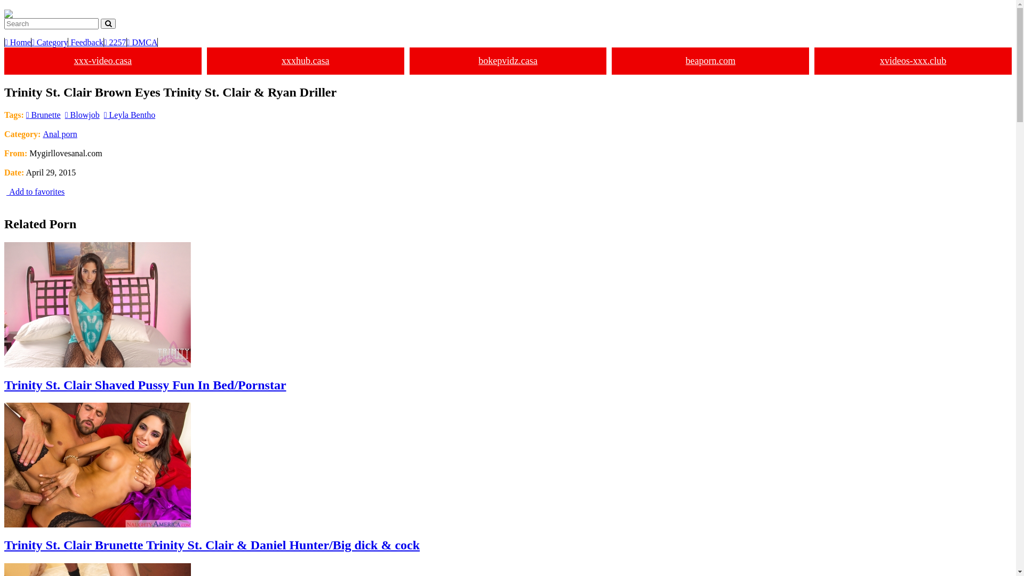 The width and height of the screenshot is (1024, 576). What do you see at coordinates (115, 43) in the screenshot?
I see `2257` at bounding box center [115, 43].